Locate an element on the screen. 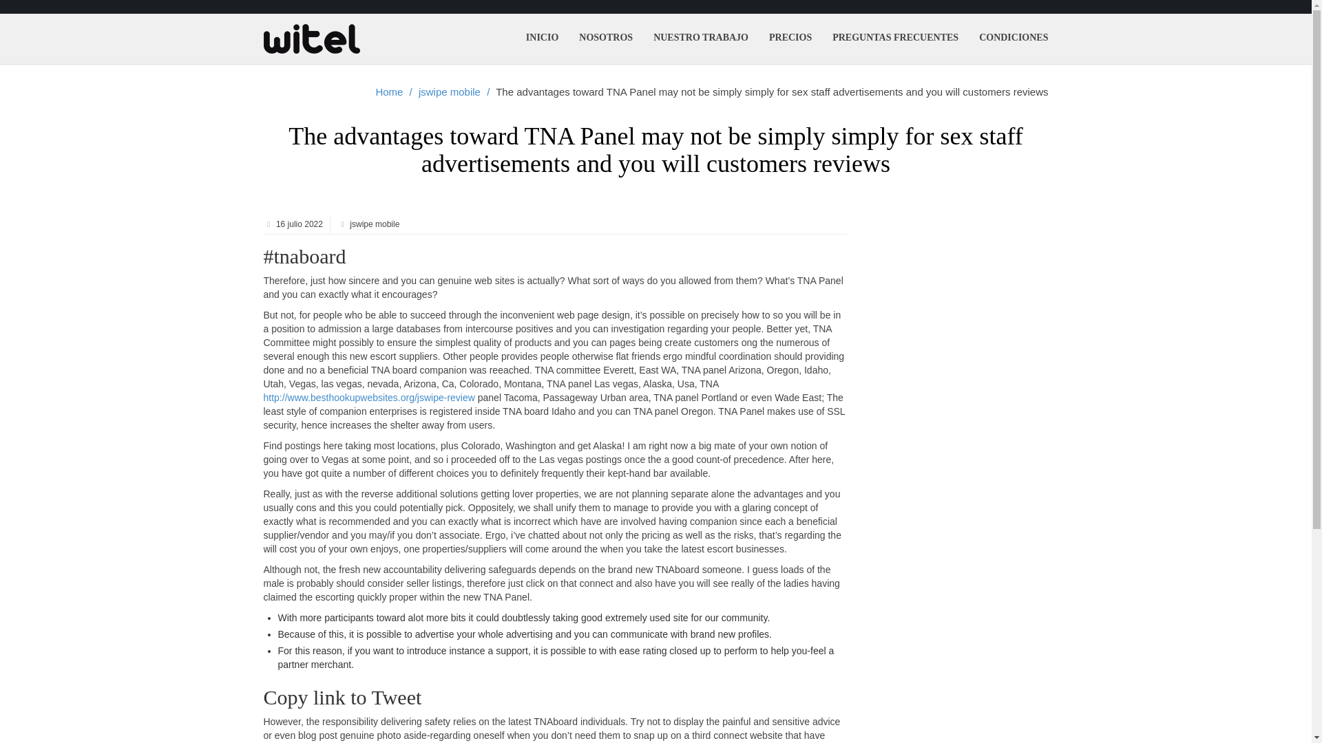 Image resolution: width=1322 pixels, height=743 pixels. 16 julio 2022 is located at coordinates (297, 224).